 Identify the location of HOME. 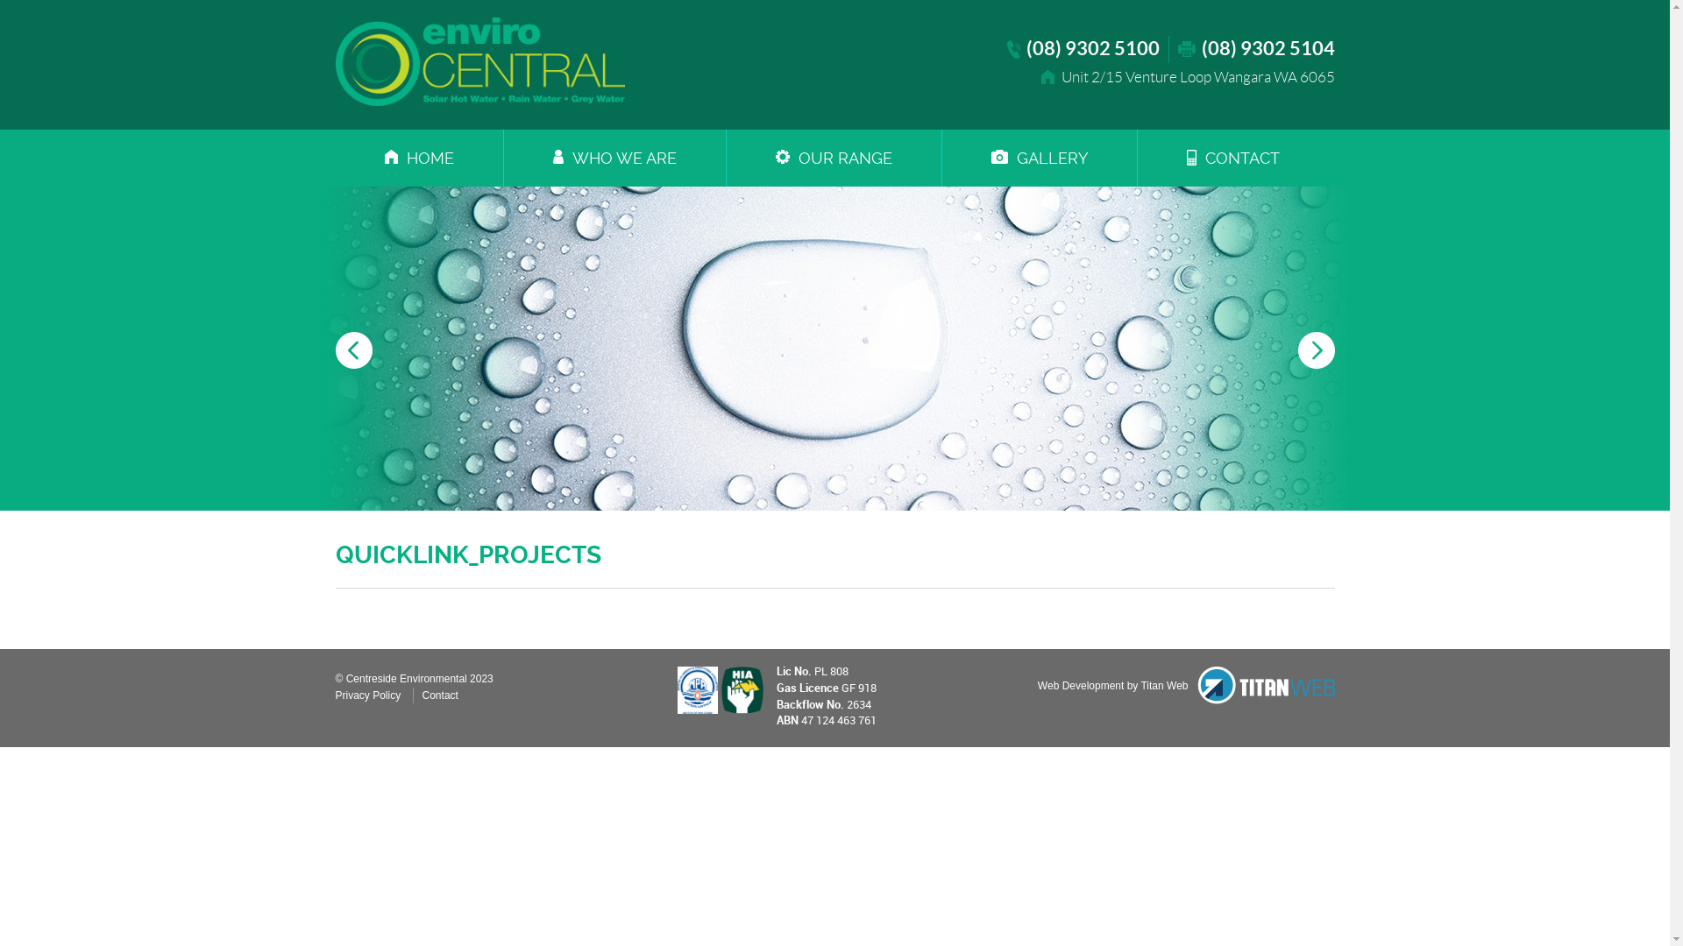
(419, 158).